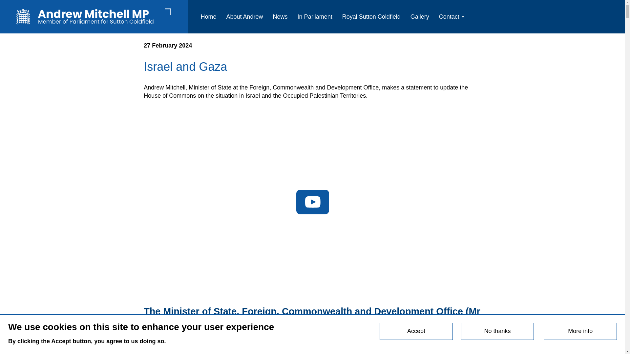 The width and height of the screenshot is (630, 354). I want to click on Home, so click(208, 16).